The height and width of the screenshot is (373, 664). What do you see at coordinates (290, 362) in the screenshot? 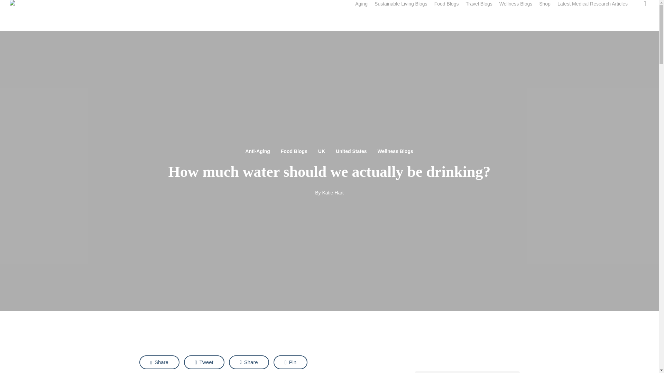
I see `Pin` at bounding box center [290, 362].